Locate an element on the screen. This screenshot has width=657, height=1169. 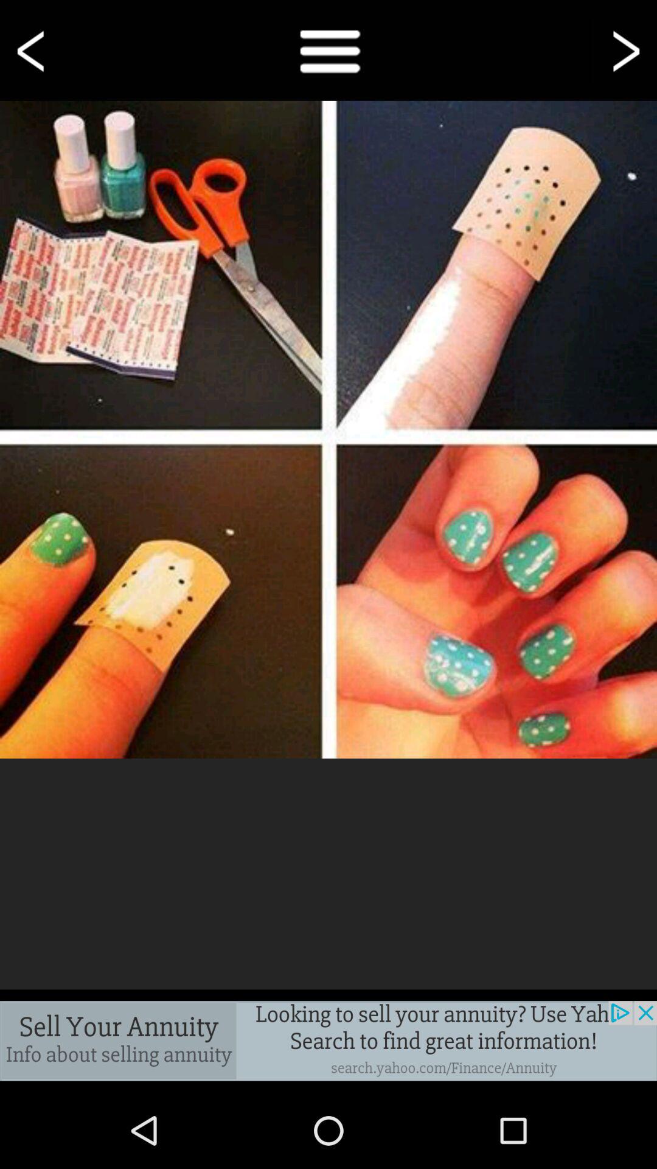
nail polish images is located at coordinates (328, 429).